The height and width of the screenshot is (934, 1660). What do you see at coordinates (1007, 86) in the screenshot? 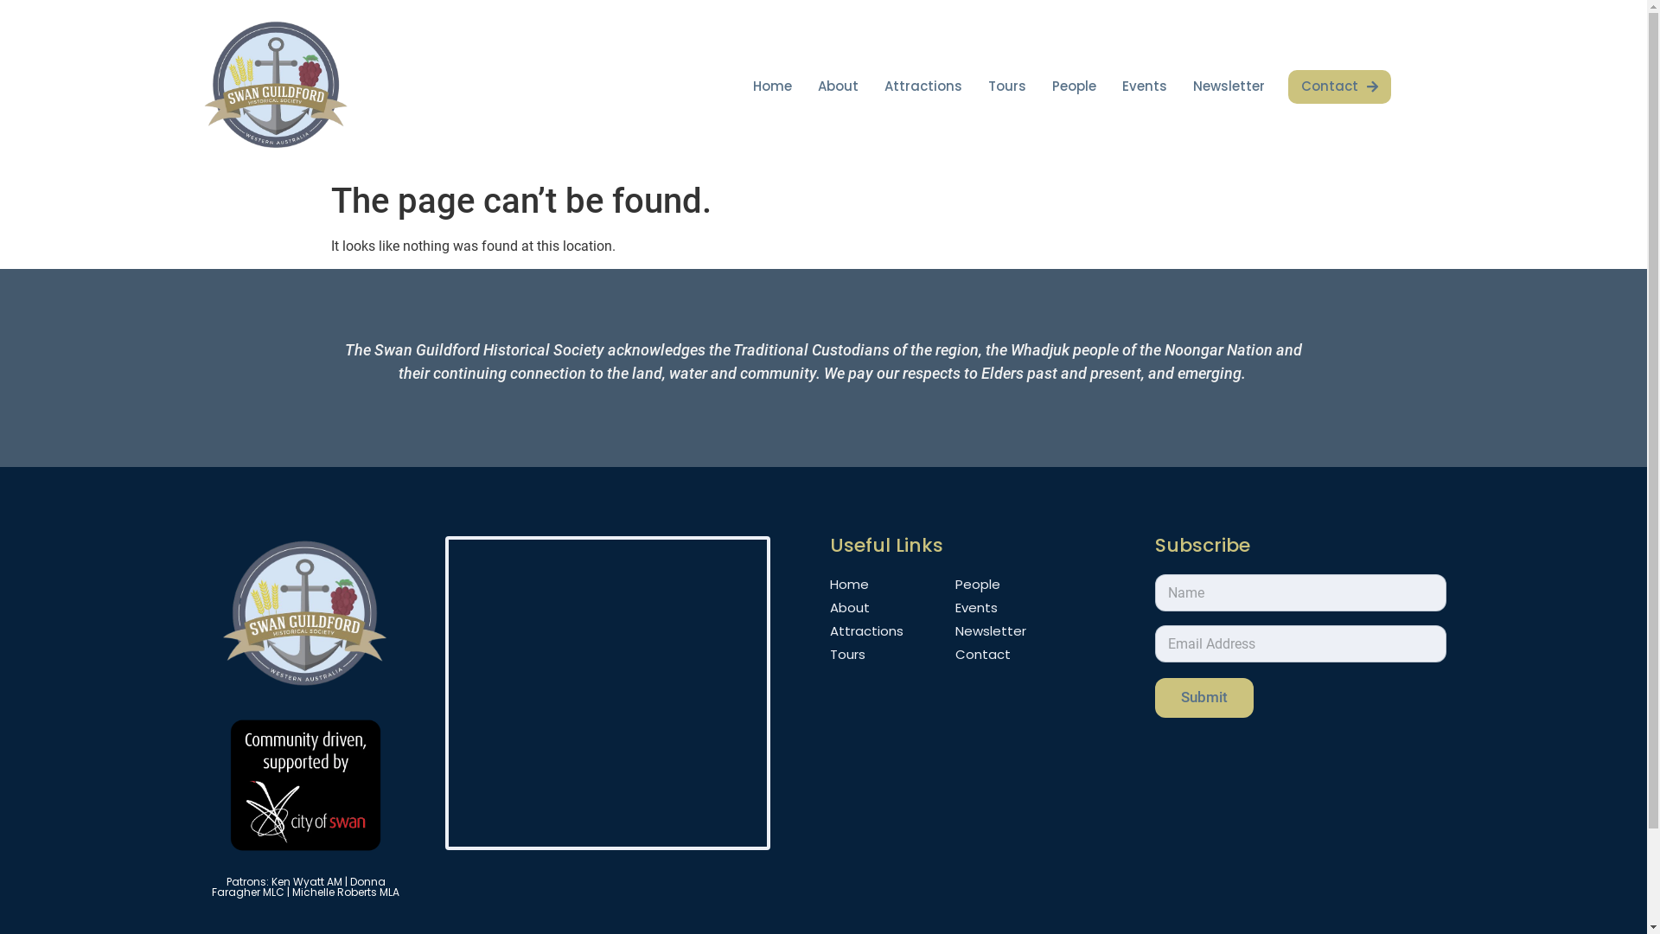
I see `Tours` at bounding box center [1007, 86].